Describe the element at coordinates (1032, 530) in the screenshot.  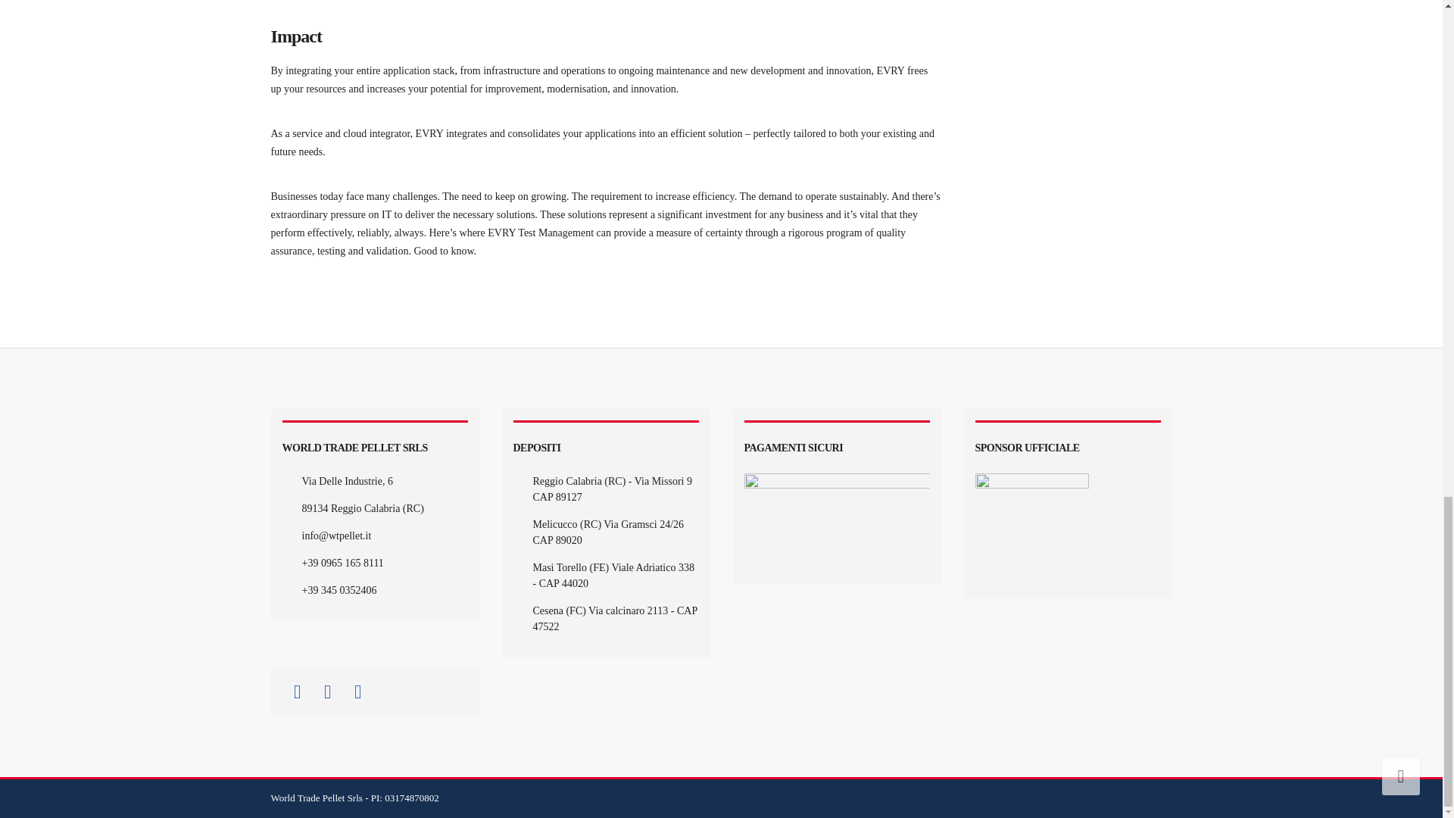
I see `sponsor ufficiale` at that location.